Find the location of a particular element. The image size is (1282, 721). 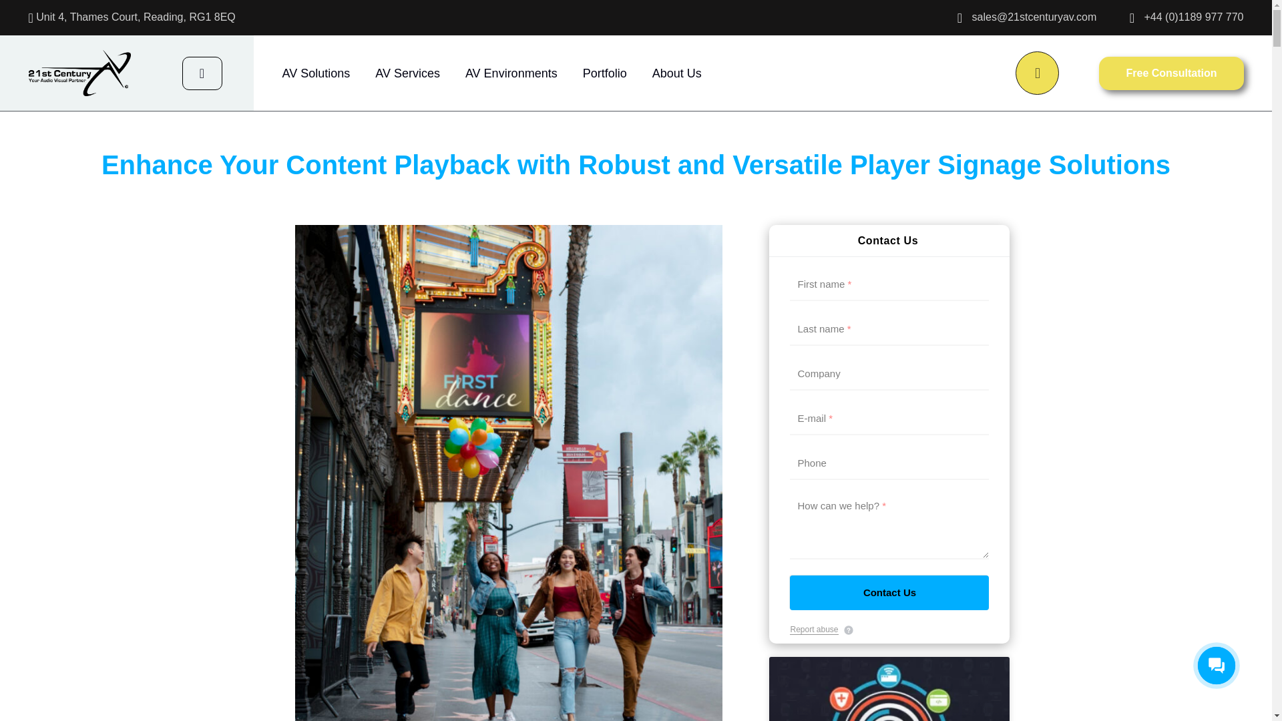

Header One is located at coordinates (79, 72).